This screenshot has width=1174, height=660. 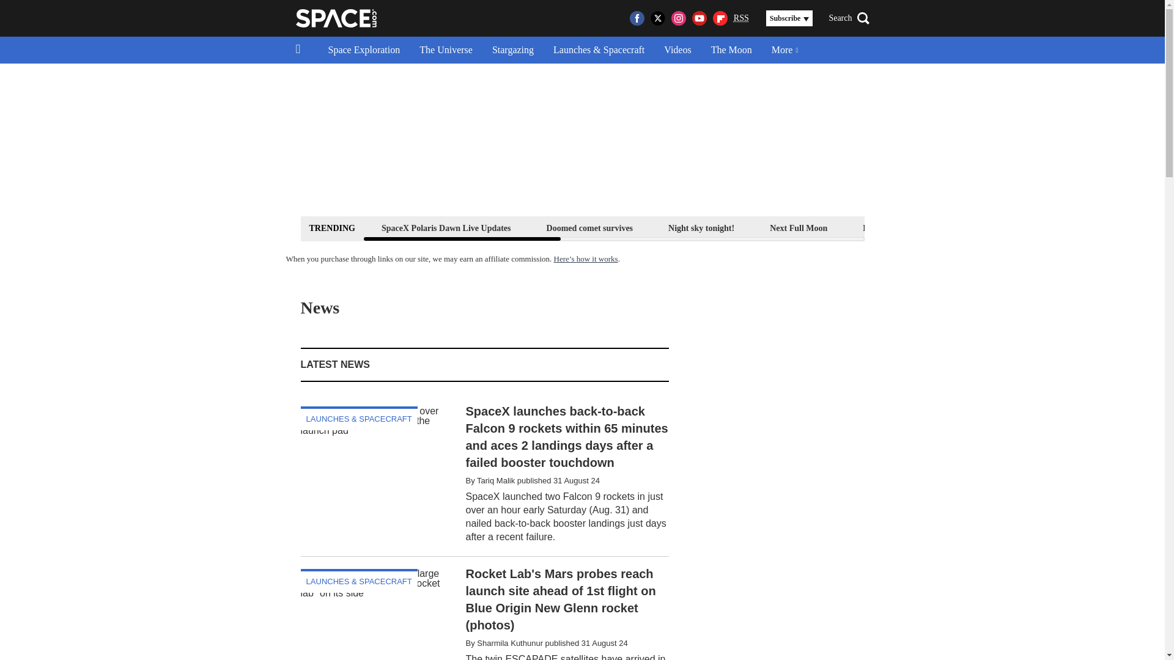 What do you see at coordinates (890, 227) in the screenshot?
I see `Best Telescopes` at bounding box center [890, 227].